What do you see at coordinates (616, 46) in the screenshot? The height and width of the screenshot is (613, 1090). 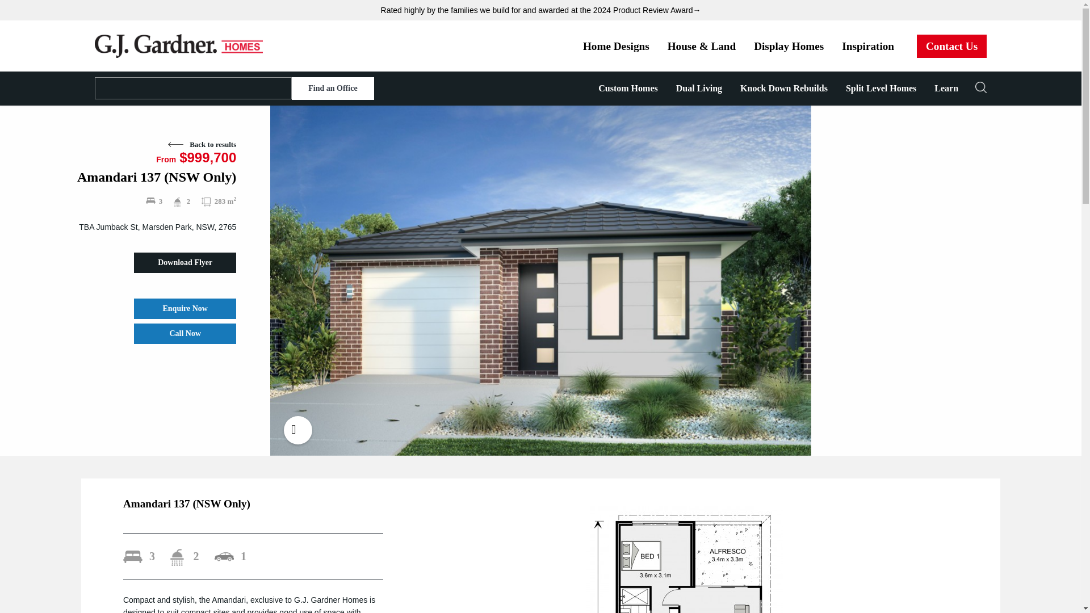 I see `Home Designs` at bounding box center [616, 46].